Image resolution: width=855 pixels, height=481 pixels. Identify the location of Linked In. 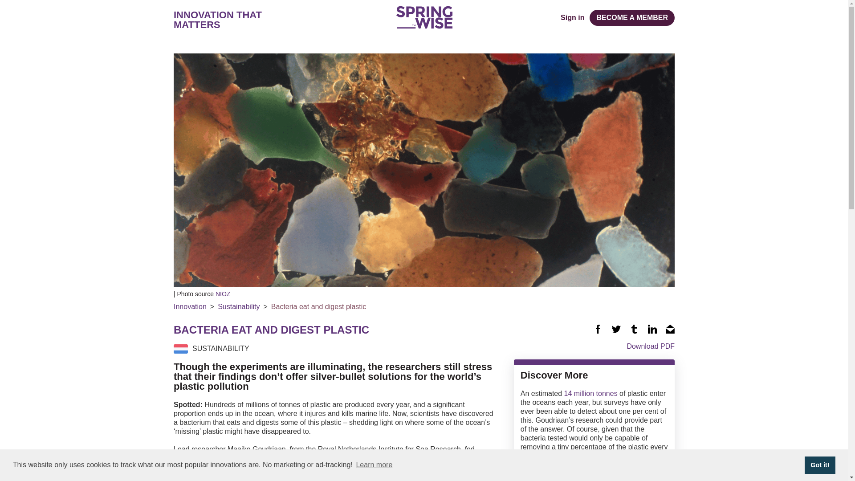
(652, 329).